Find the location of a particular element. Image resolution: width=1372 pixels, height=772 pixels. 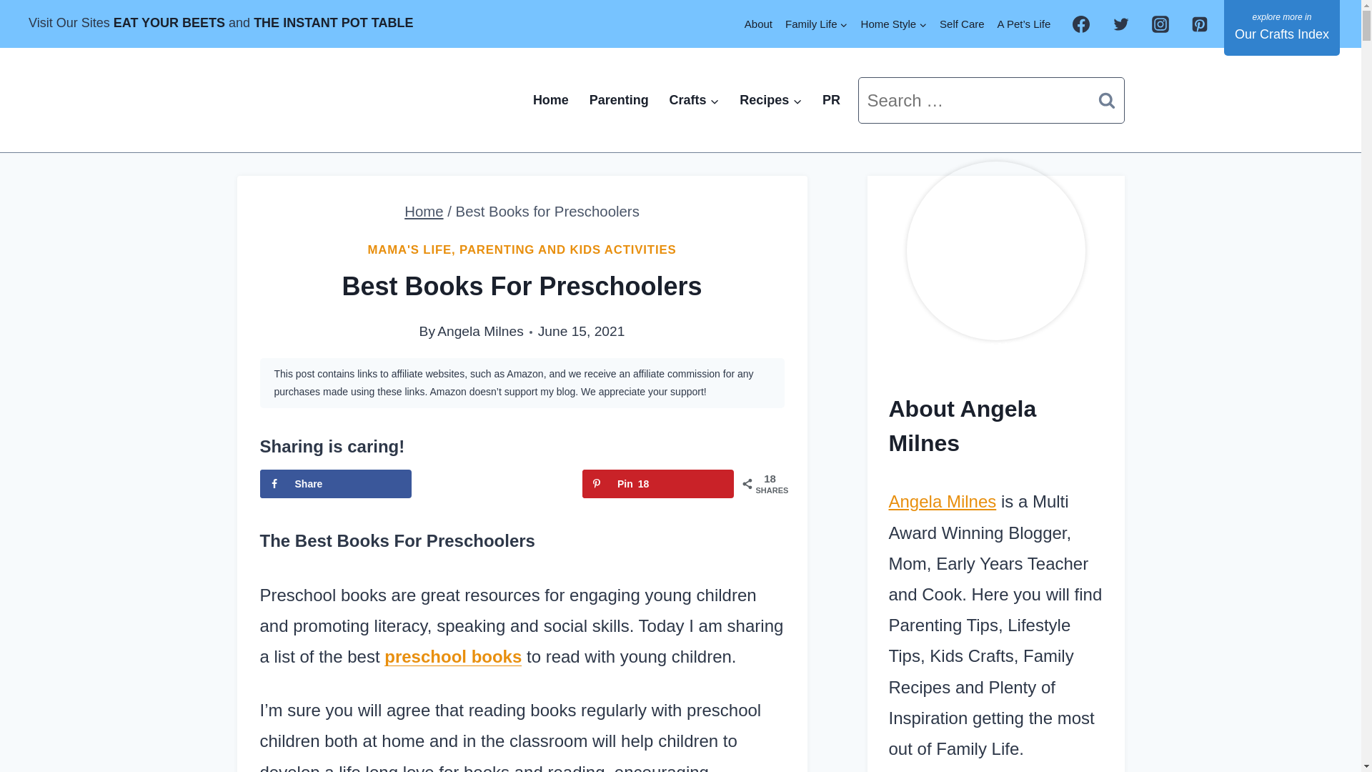

Home Style is located at coordinates (895, 24).